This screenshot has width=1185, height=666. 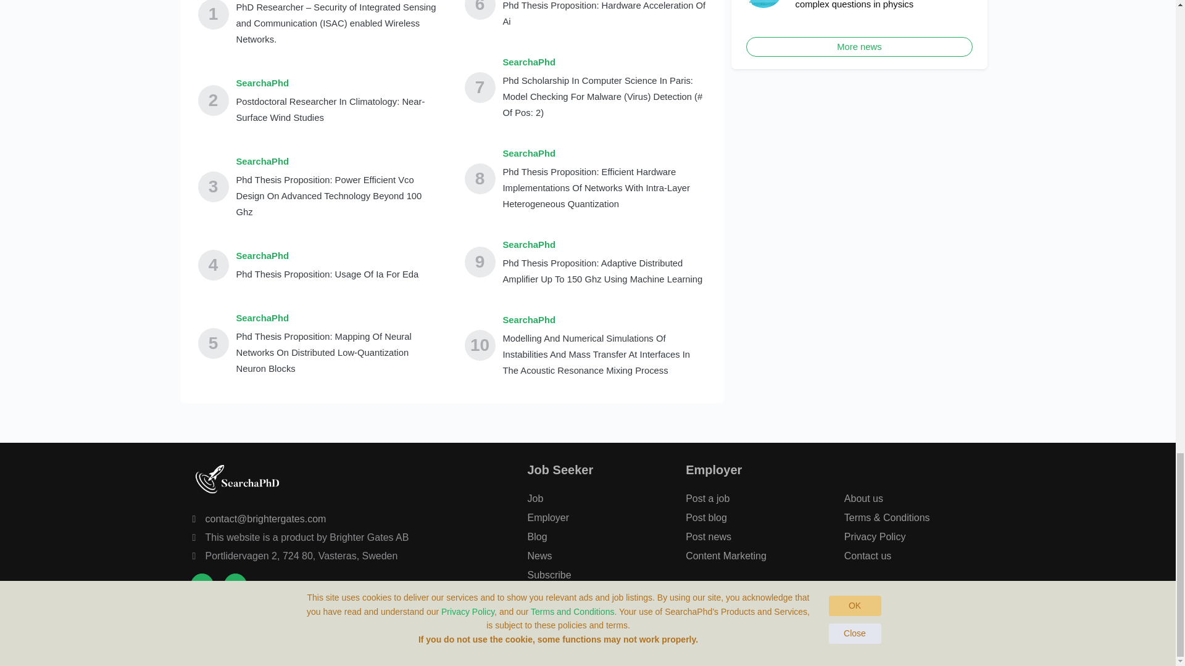 What do you see at coordinates (604, 320) in the screenshot?
I see `SearchaPhd` at bounding box center [604, 320].